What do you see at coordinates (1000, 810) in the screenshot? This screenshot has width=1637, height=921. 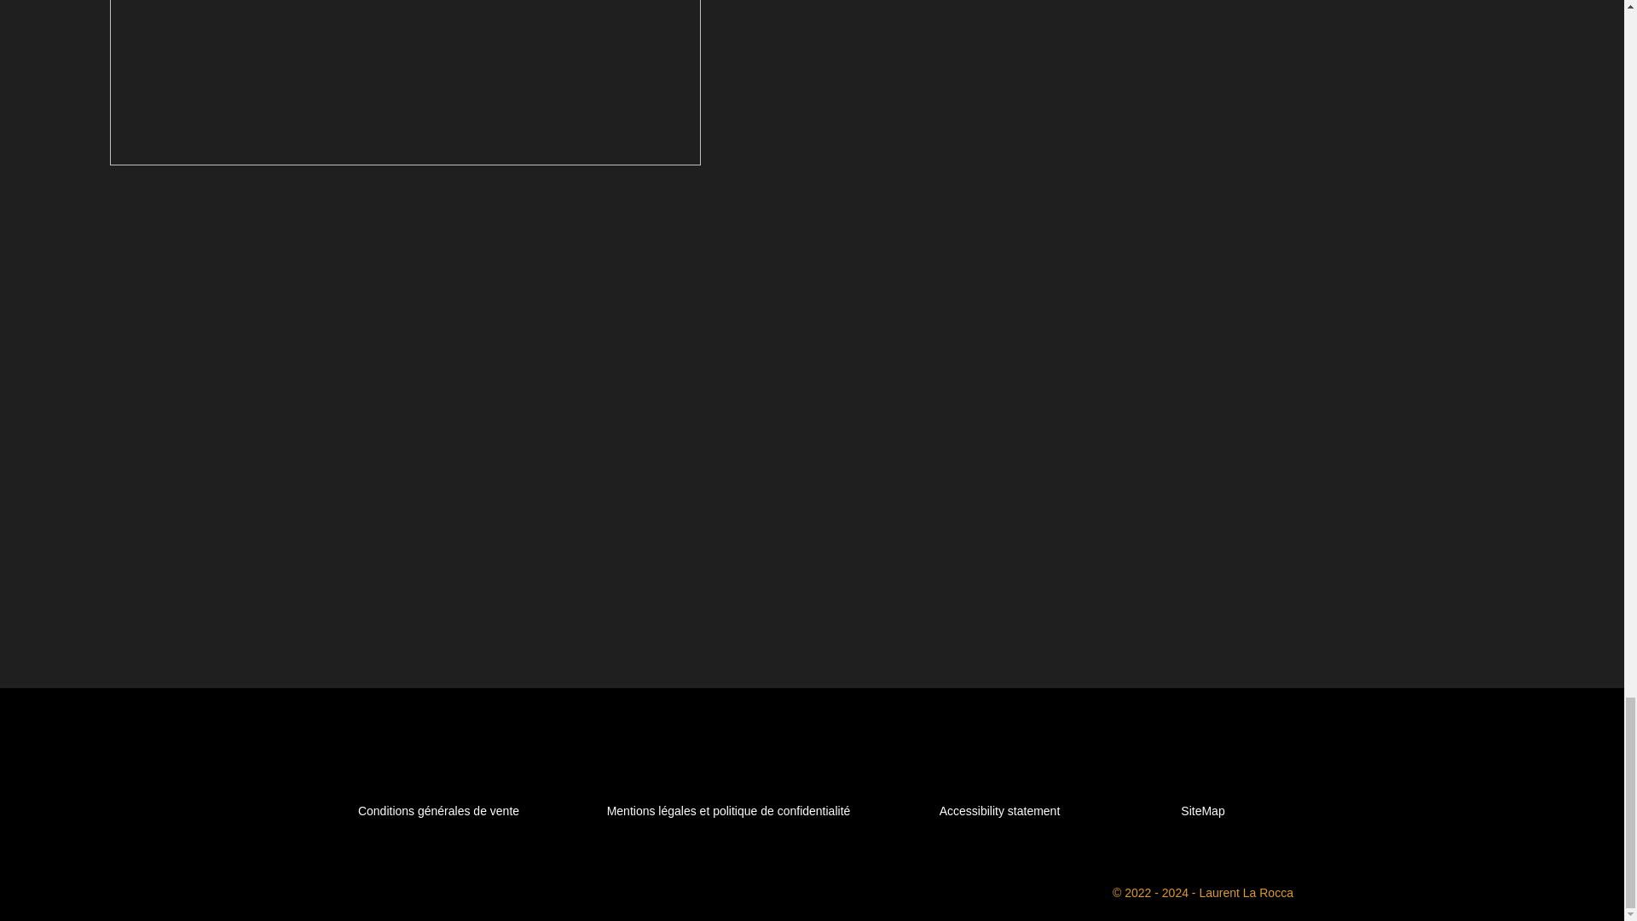 I see `Accessibility statement` at bounding box center [1000, 810].